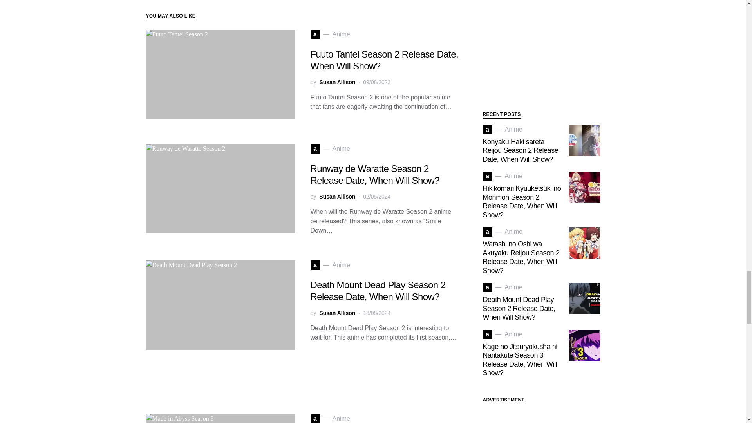  I want to click on View all posts by Susan Allison, so click(337, 82).